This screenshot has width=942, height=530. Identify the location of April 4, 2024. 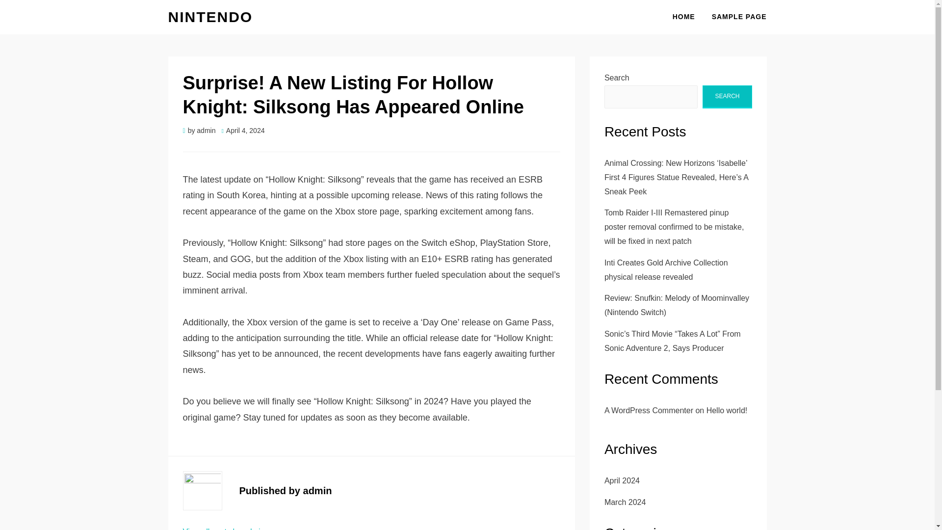
(243, 131).